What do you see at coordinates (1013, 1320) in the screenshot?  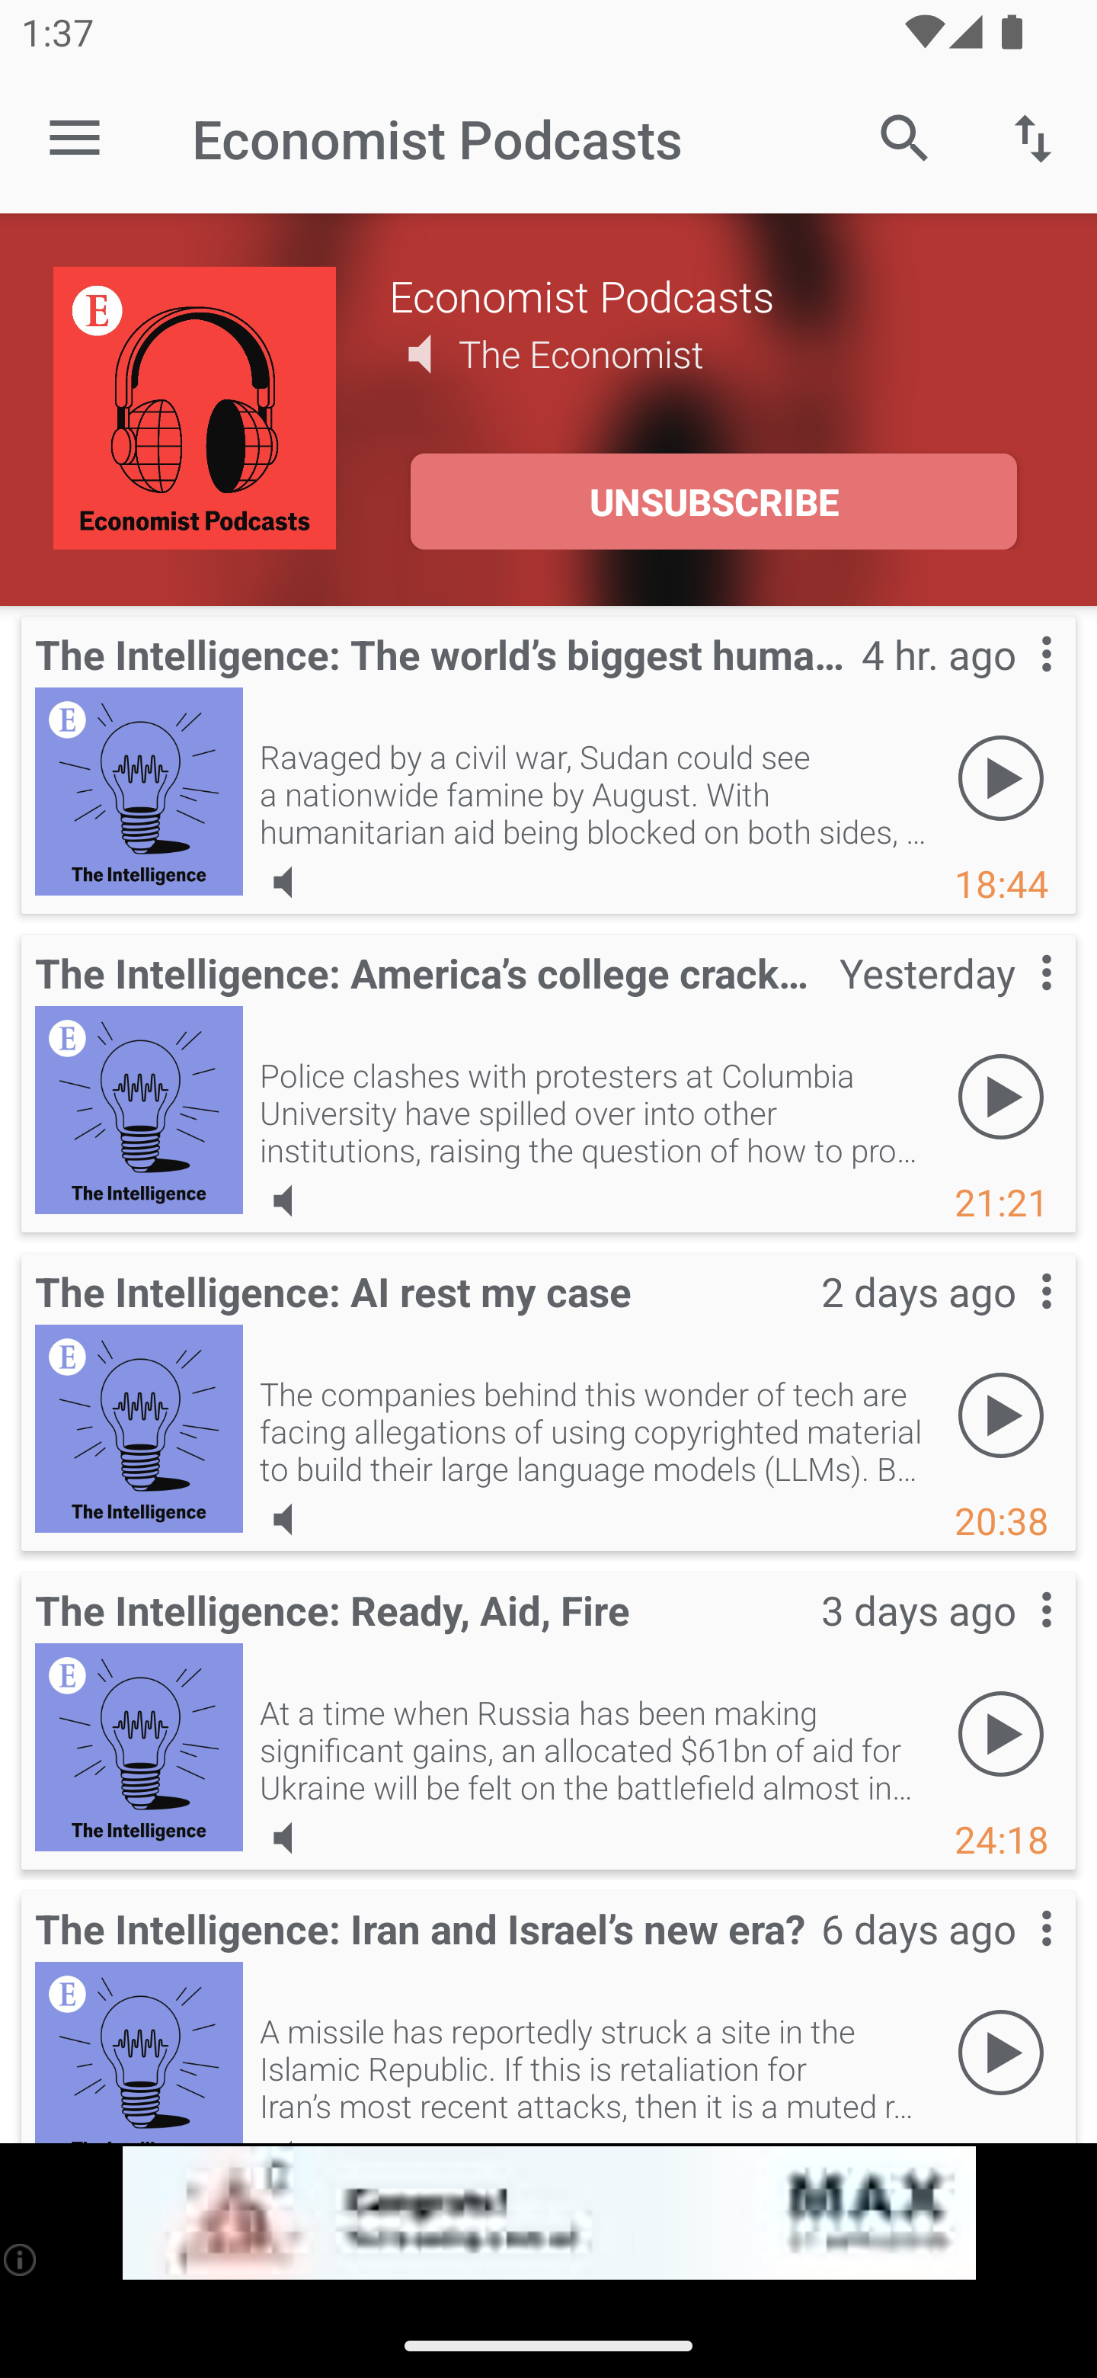 I see `Contextual menu` at bounding box center [1013, 1320].